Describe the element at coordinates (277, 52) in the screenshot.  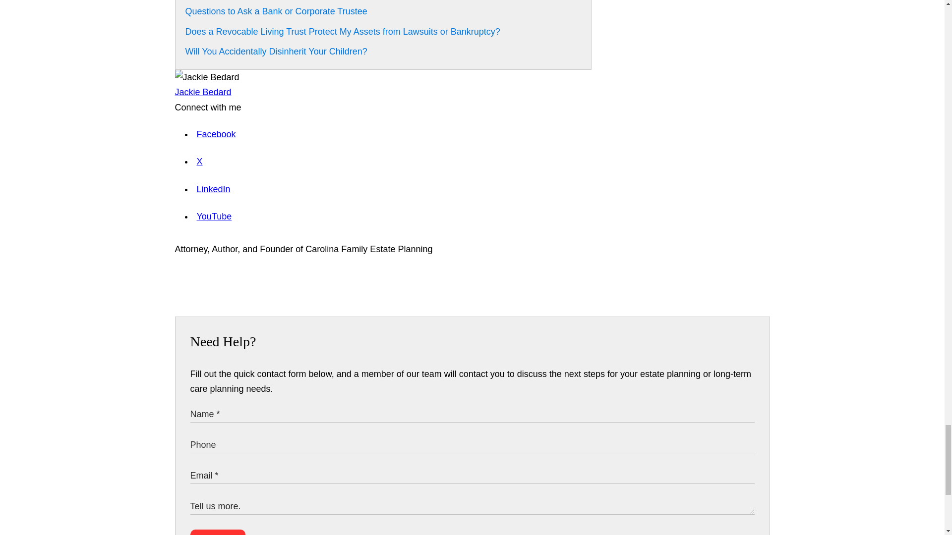
I see `Will You Accidentally Disinherit Your Children?` at that location.